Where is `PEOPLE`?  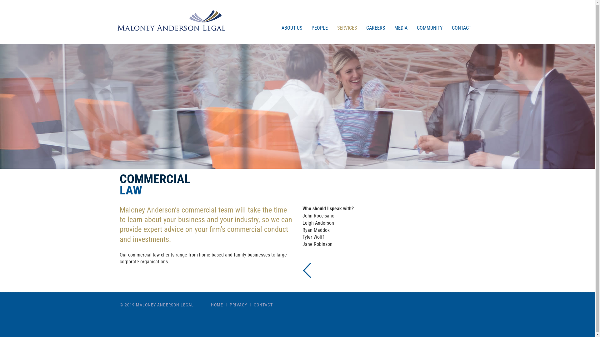
PEOPLE is located at coordinates (320, 22).